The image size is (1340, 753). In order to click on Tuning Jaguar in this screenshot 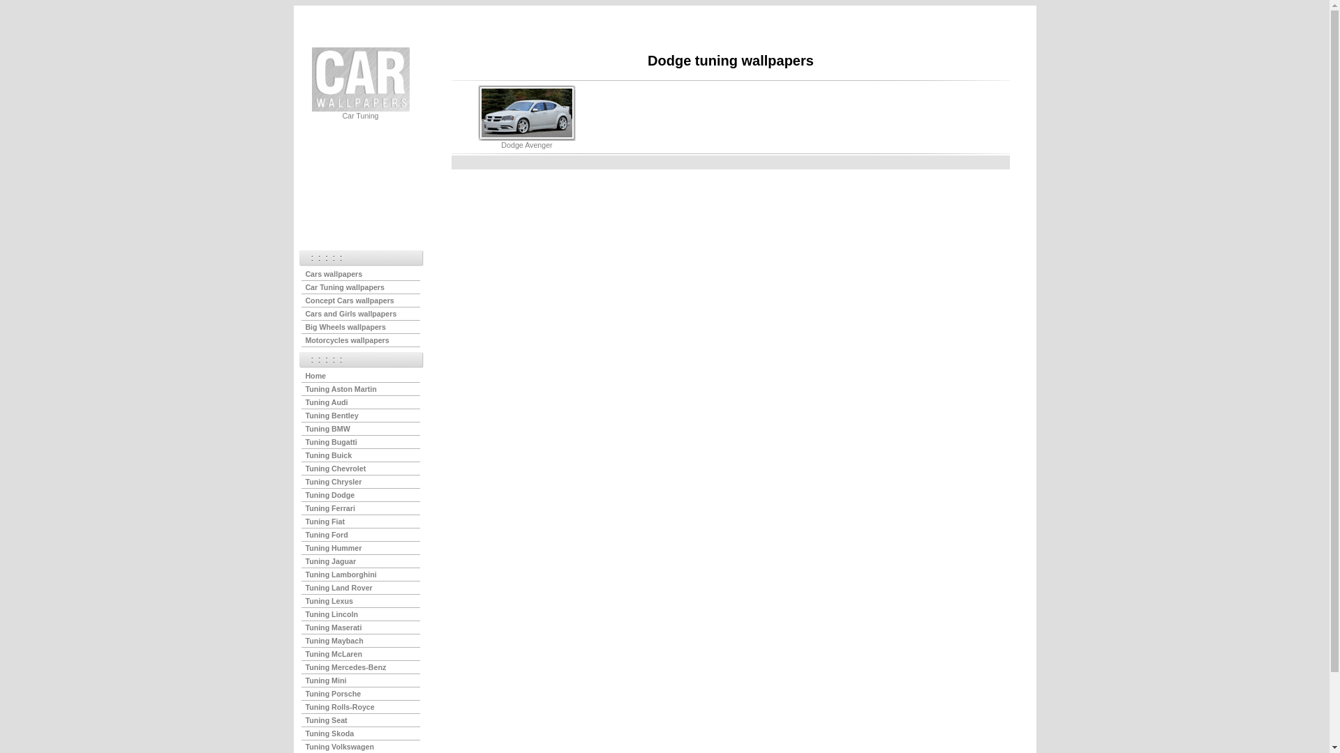, I will do `click(331, 561)`.